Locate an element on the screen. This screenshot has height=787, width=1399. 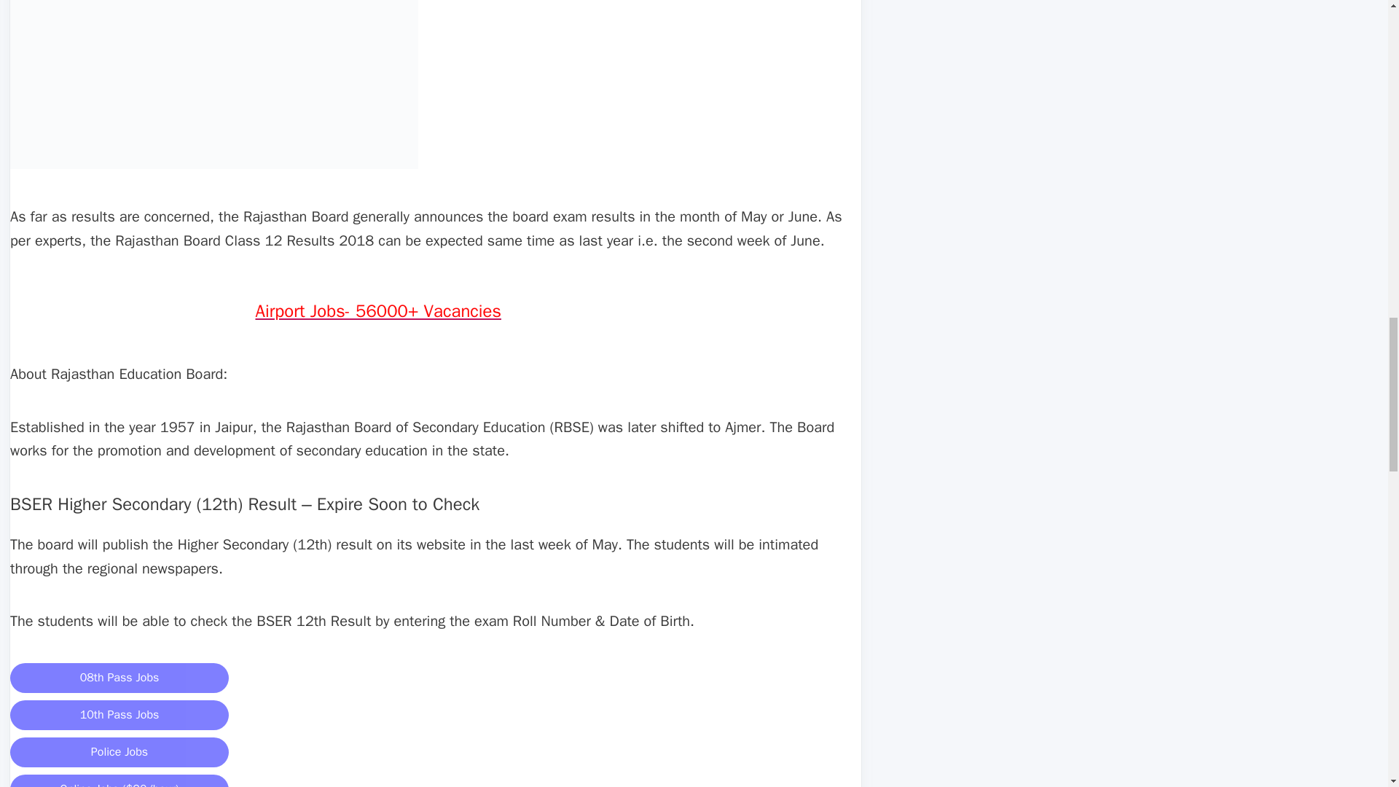
Police Jobs is located at coordinates (119, 752).